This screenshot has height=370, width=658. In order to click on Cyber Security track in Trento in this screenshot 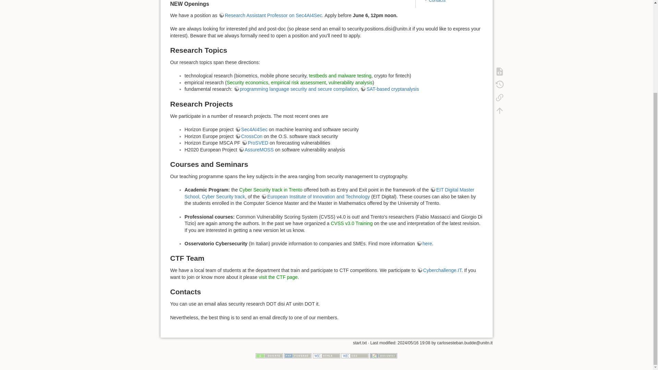, I will do `click(271, 190)`.